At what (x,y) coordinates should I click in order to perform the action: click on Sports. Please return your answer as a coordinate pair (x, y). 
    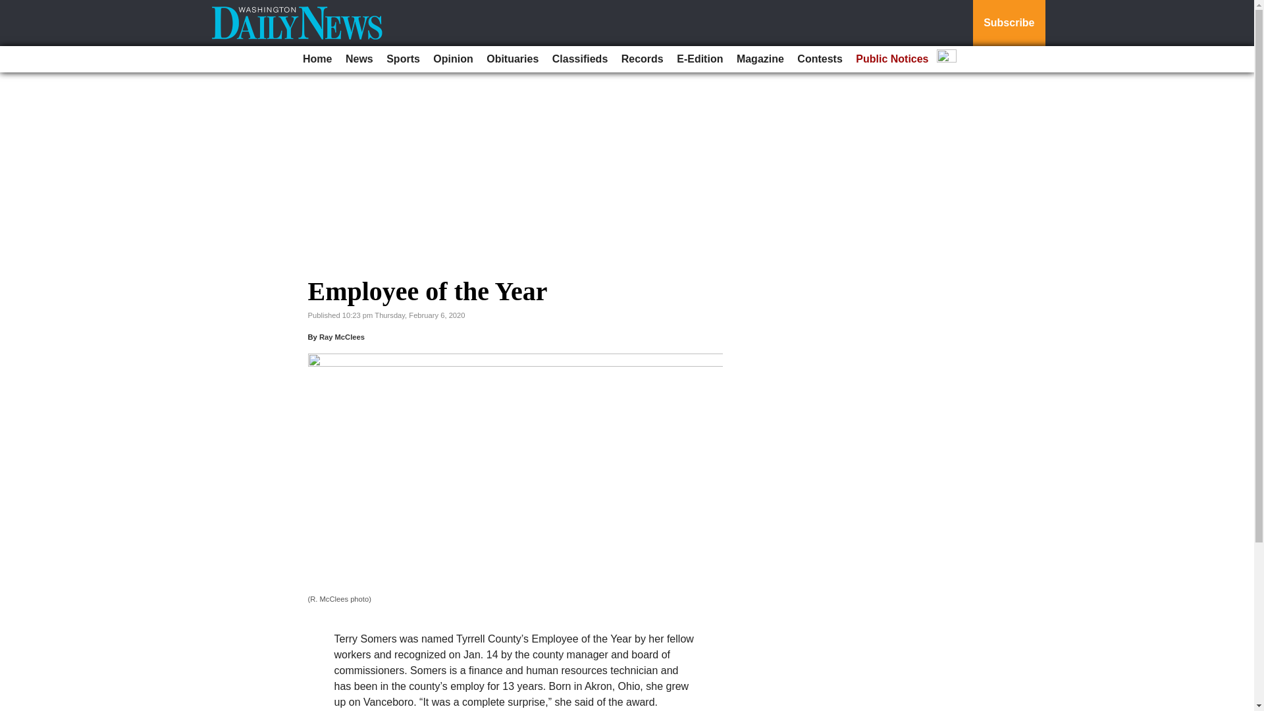
    Looking at the image, I should click on (403, 59).